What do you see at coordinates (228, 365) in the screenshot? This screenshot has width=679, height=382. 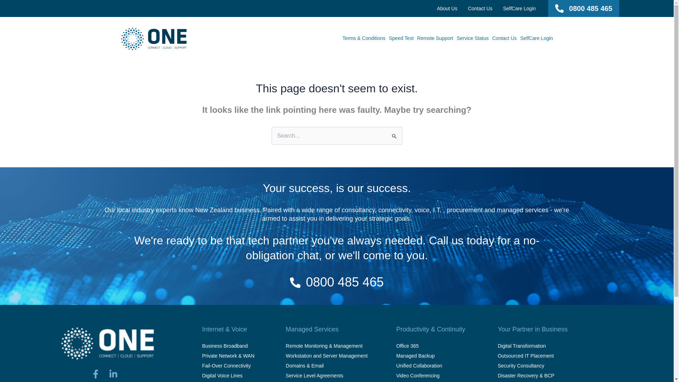 I see `Fail-Over Connectivity` at bounding box center [228, 365].